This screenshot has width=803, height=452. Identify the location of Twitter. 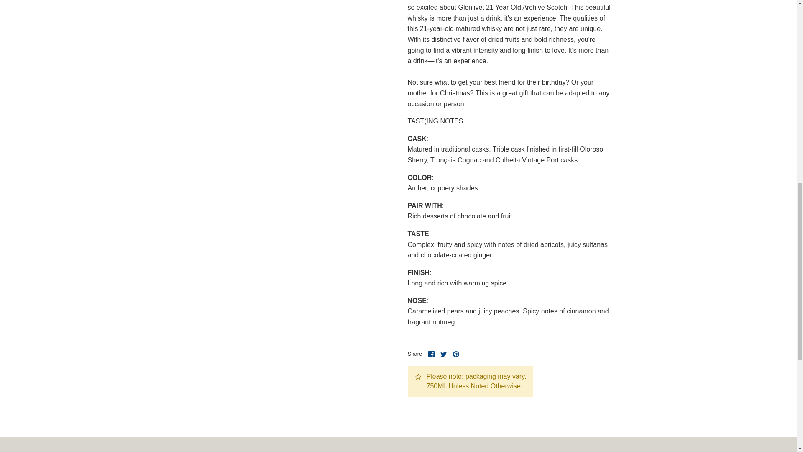
(443, 354).